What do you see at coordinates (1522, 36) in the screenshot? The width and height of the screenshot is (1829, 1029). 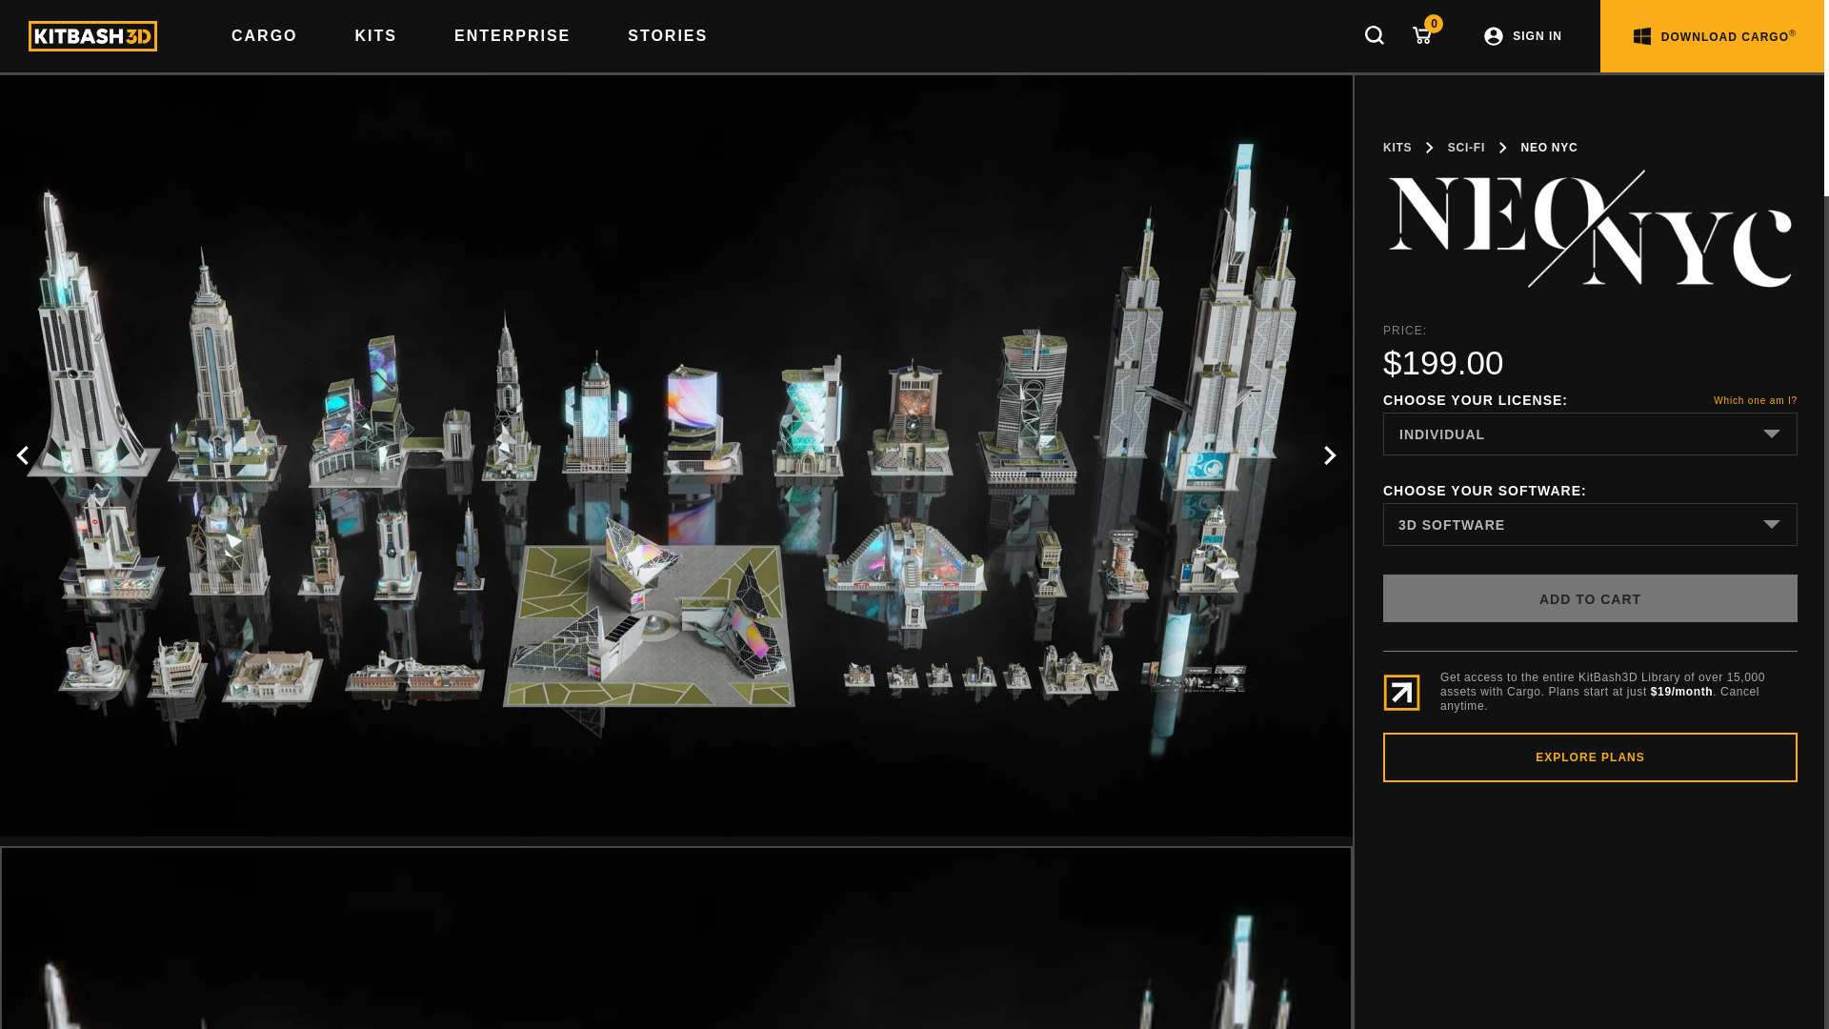 I see `SIGN IN` at bounding box center [1522, 36].